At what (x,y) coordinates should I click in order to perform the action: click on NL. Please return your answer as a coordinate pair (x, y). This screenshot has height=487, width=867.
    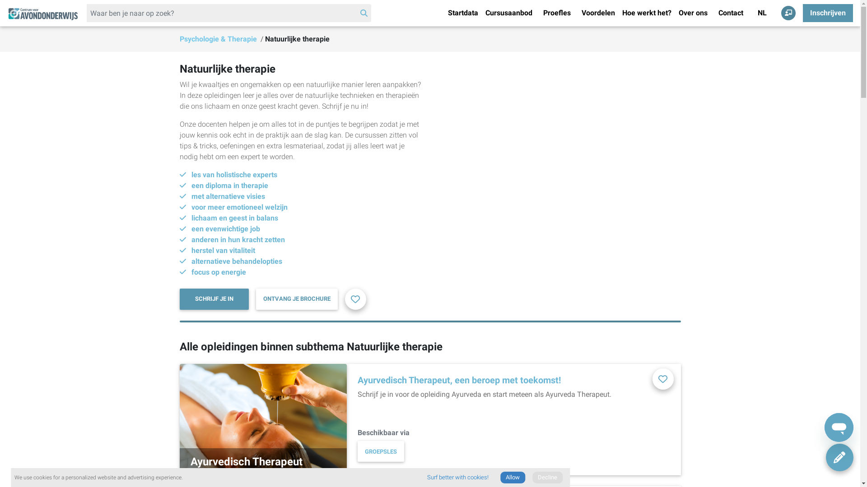
    Looking at the image, I should click on (762, 13).